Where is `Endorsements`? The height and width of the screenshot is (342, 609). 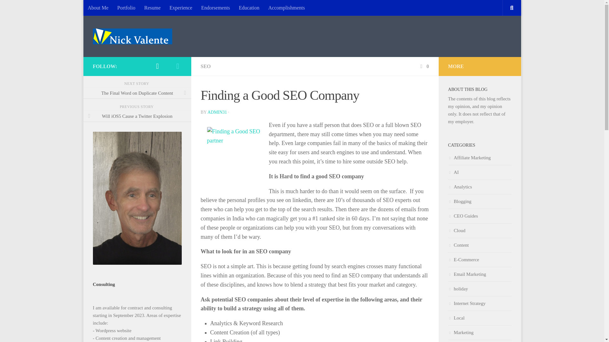
Endorsements is located at coordinates (216, 8).